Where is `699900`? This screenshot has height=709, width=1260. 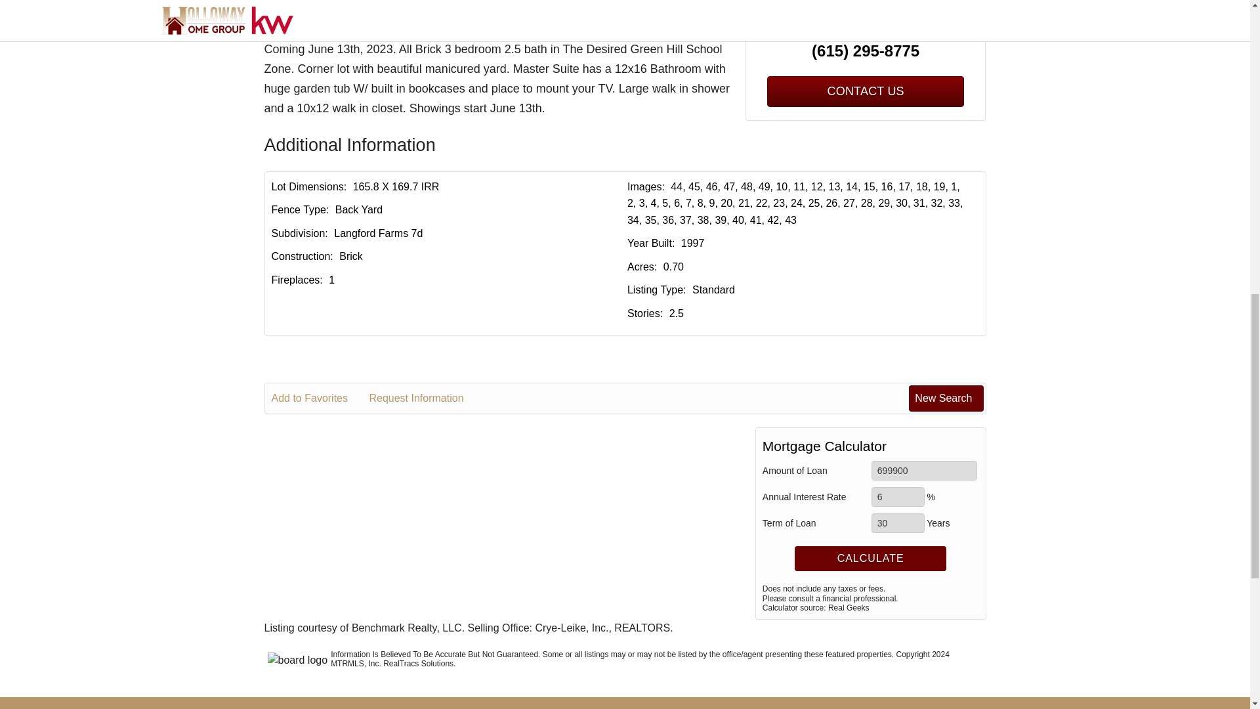
699900 is located at coordinates (924, 471).